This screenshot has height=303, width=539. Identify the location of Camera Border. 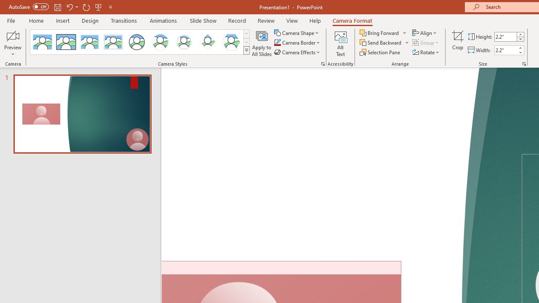
(297, 43).